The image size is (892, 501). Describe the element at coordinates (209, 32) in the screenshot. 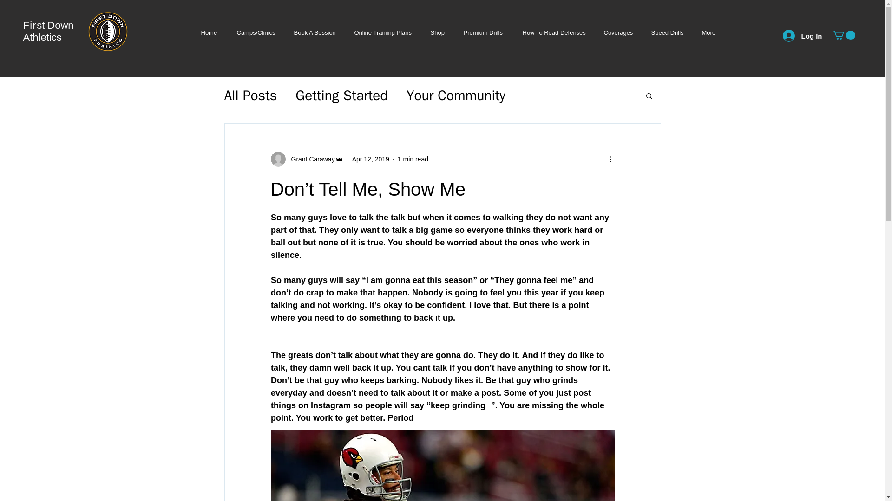

I see `Home` at that location.